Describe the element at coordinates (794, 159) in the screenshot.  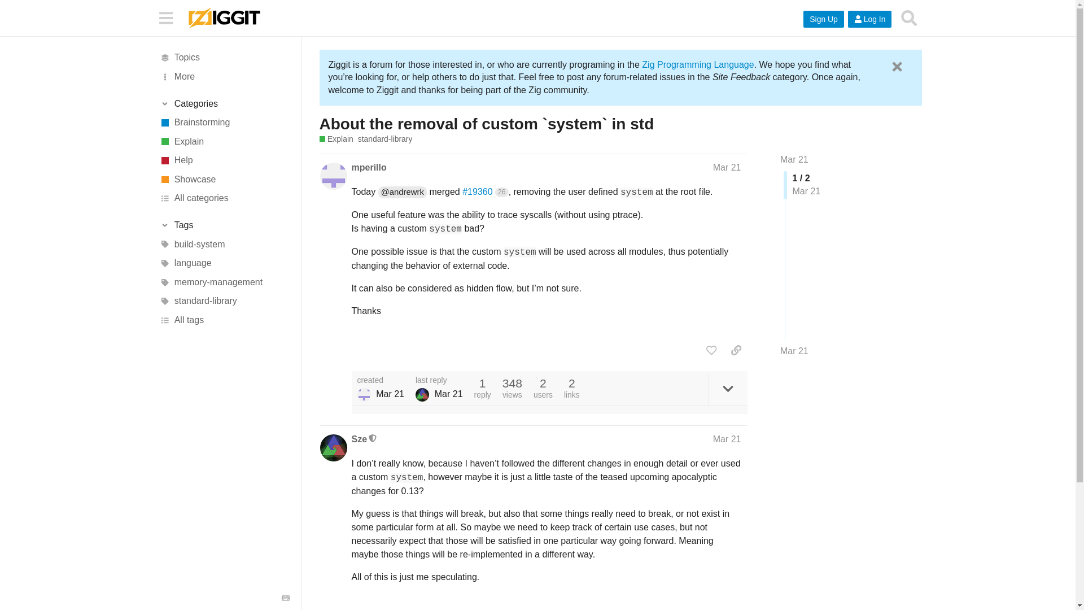
I see `Mar 21` at that location.